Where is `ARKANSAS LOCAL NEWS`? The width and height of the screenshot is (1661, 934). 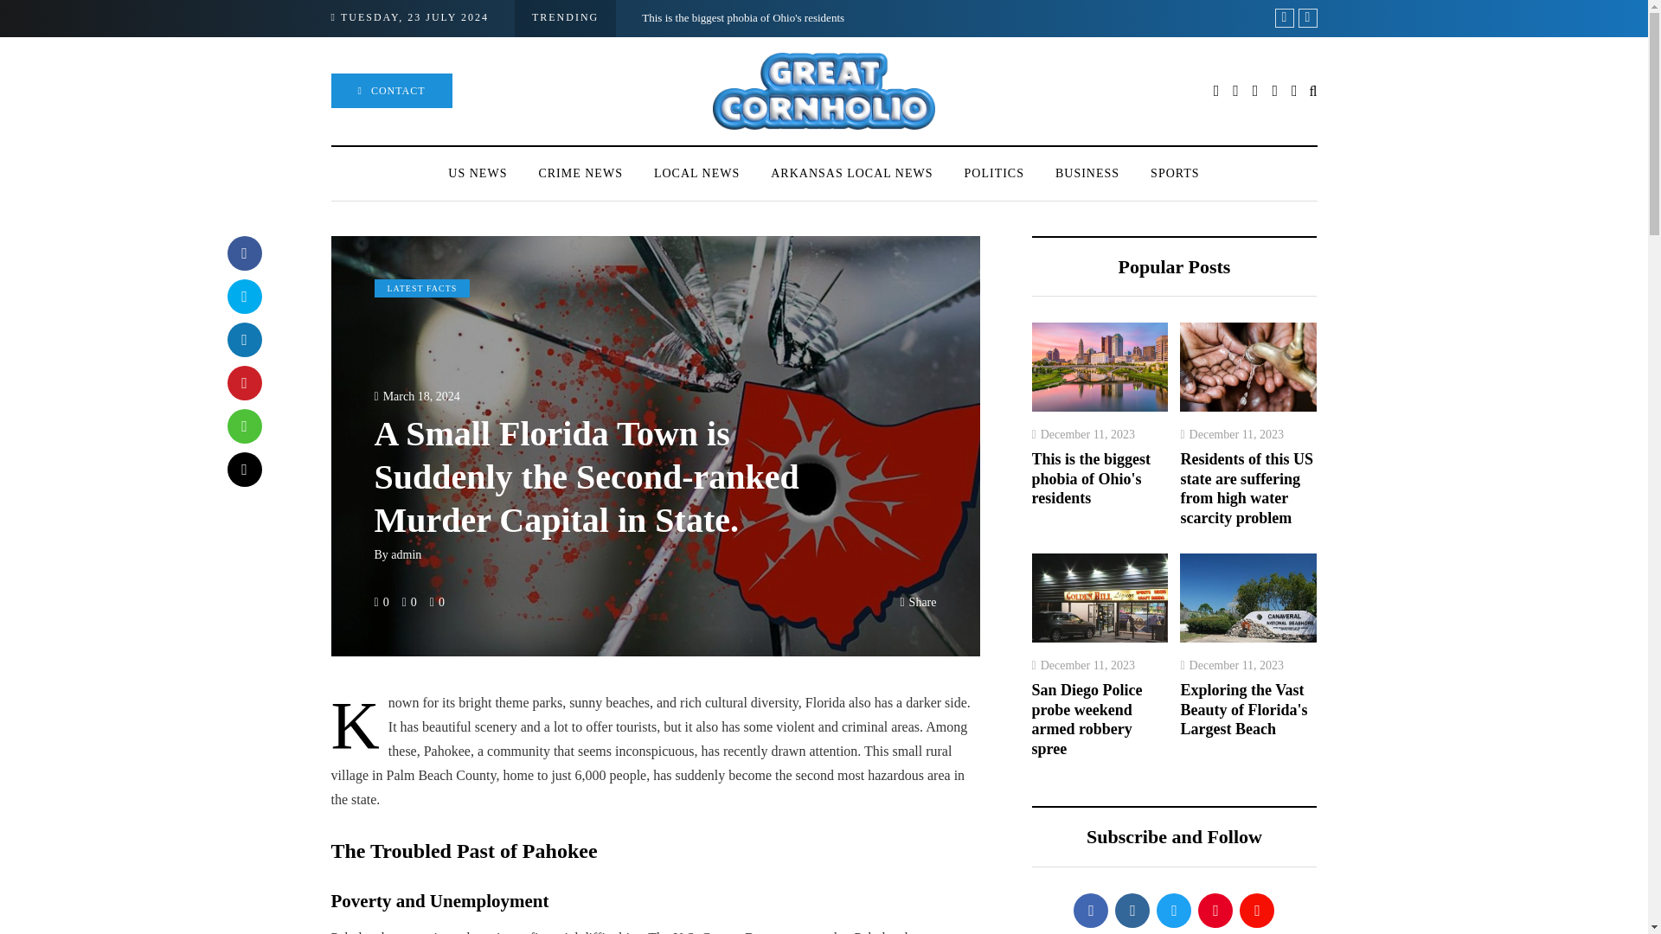
ARKANSAS LOCAL NEWS is located at coordinates (851, 173).